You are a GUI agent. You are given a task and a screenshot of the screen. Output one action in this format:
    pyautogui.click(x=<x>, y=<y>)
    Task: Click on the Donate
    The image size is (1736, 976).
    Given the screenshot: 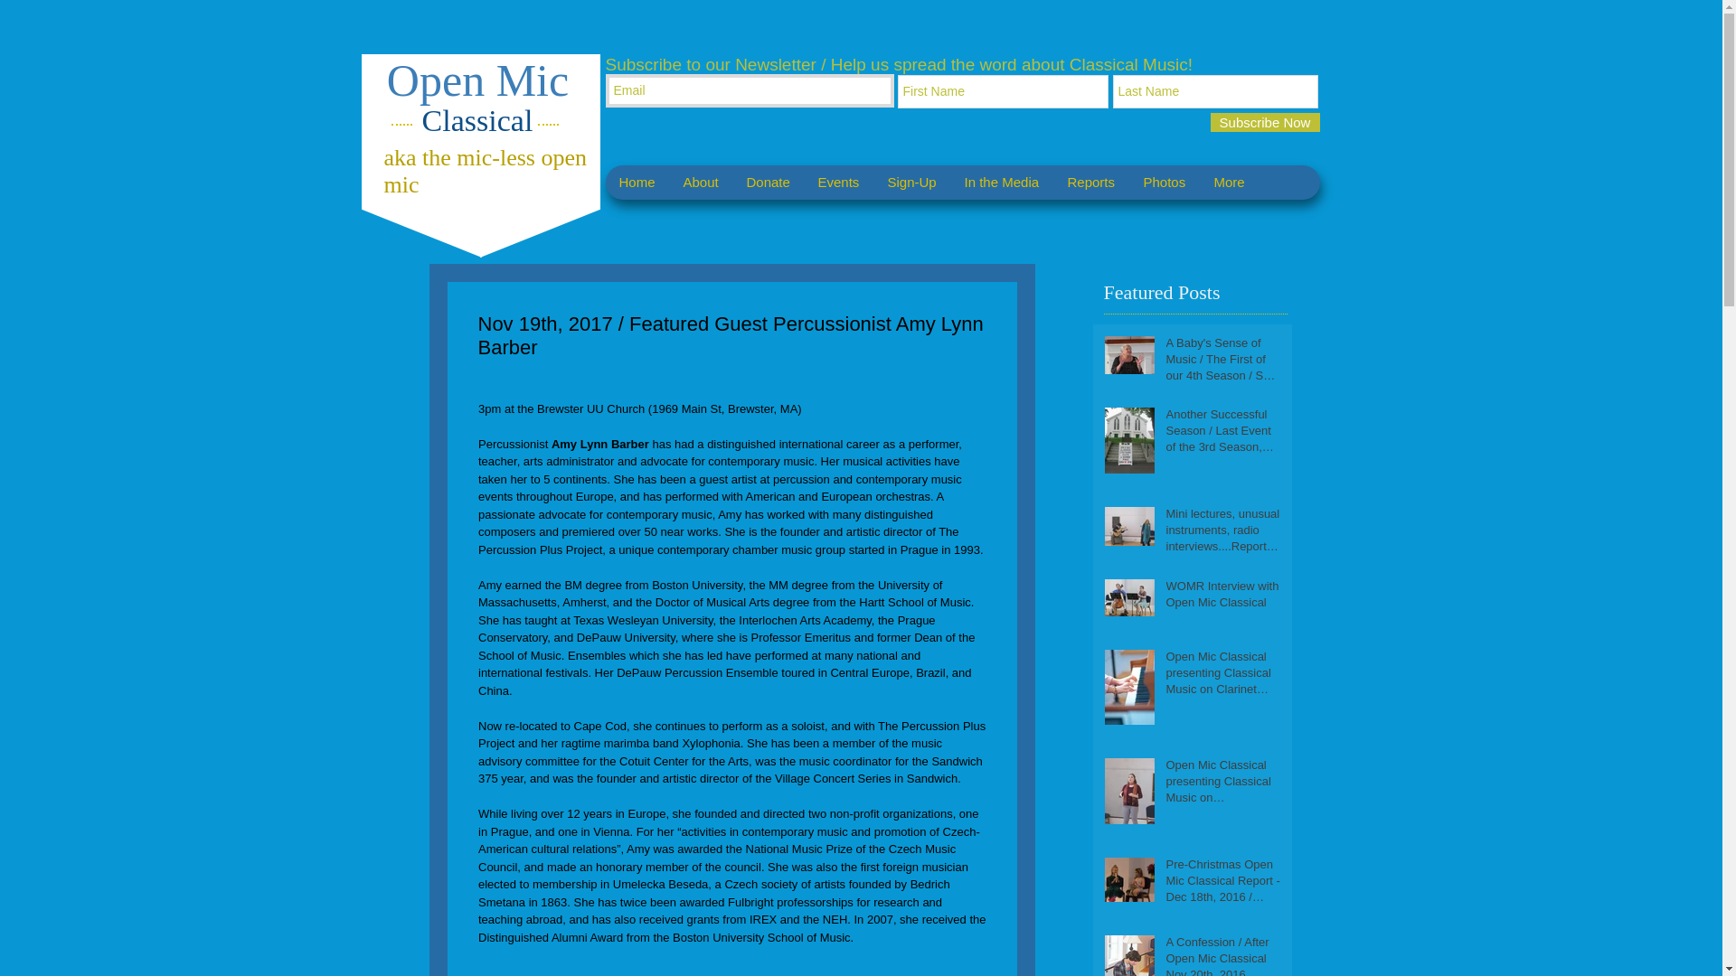 What is the action you would take?
    pyautogui.click(x=768, y=183)
    